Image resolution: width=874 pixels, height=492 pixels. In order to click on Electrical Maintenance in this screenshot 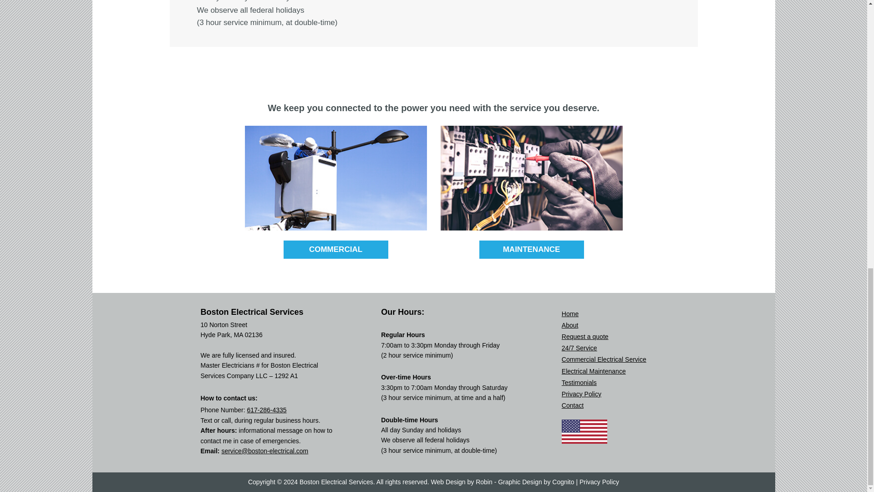, I will do `click(594, 371)`.